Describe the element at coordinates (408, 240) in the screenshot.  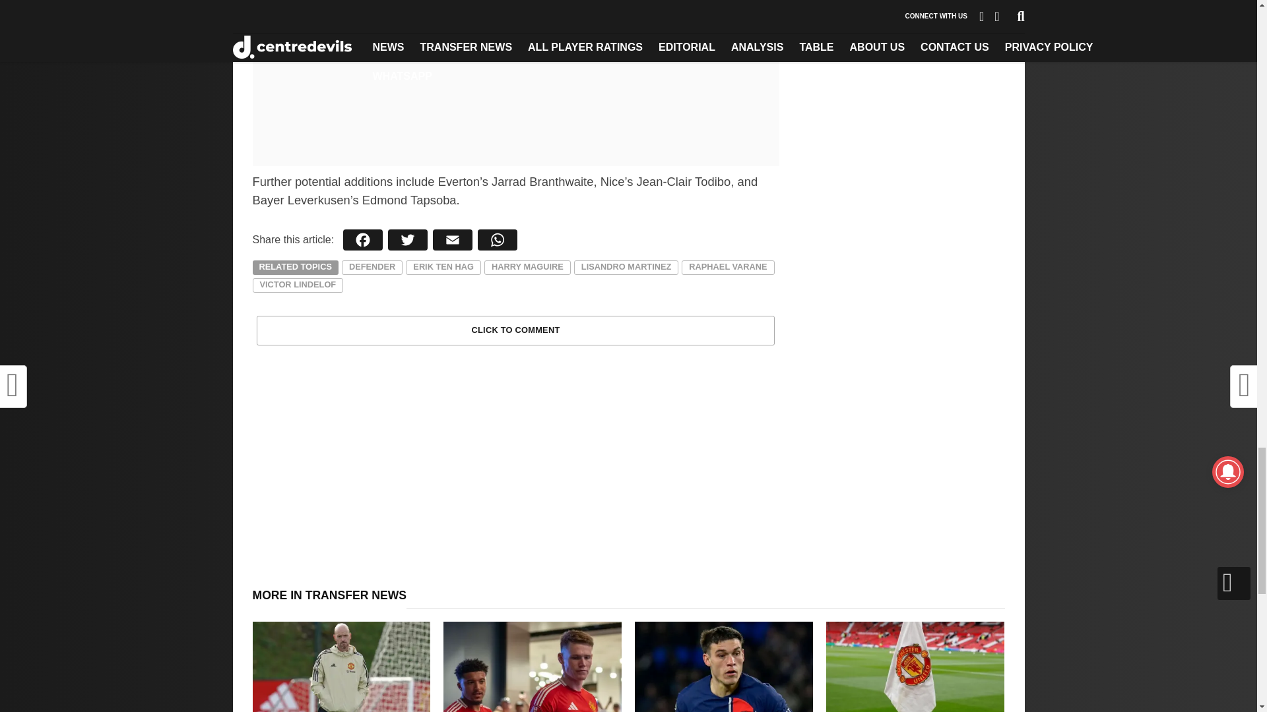
I see `Twitter` at that location.